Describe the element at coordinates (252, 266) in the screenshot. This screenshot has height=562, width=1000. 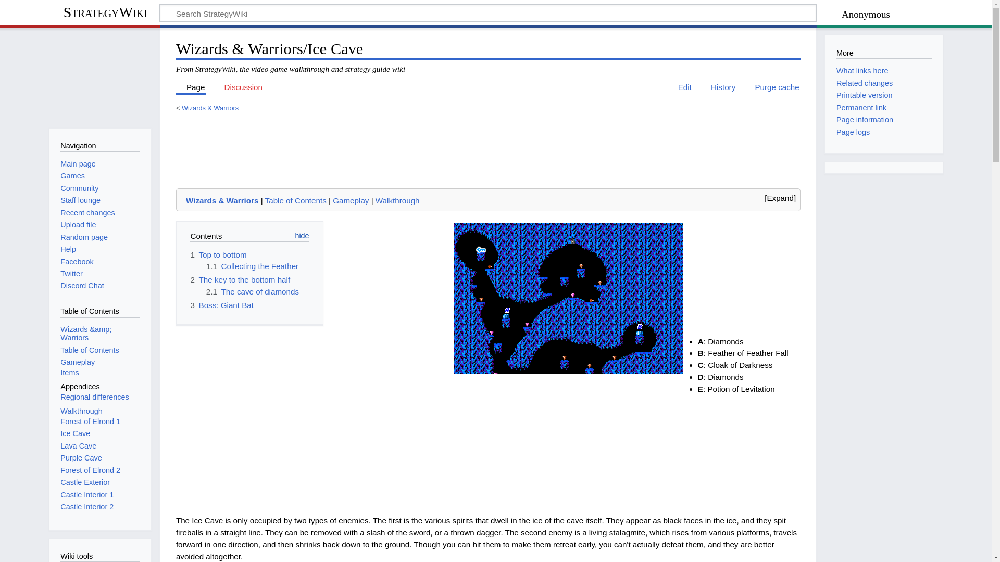
I see `1.1 Collecting the Feather` at that location.